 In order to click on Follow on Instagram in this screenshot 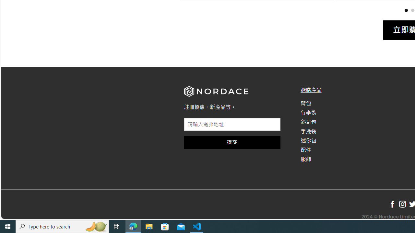, I will do `click(402, 204)`.